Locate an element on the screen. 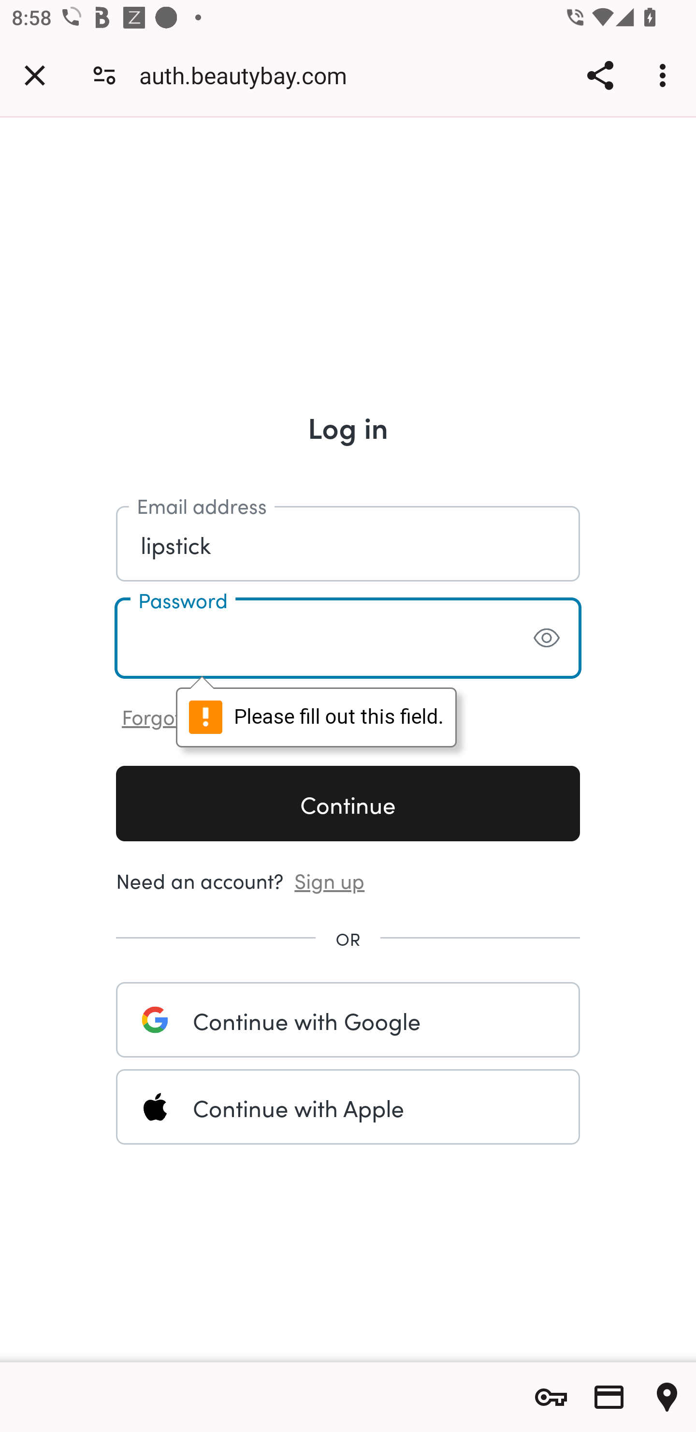 Image resolution: width=696 pixels, height=1432 pixels. Close tab is located at coordinates (35, 75).